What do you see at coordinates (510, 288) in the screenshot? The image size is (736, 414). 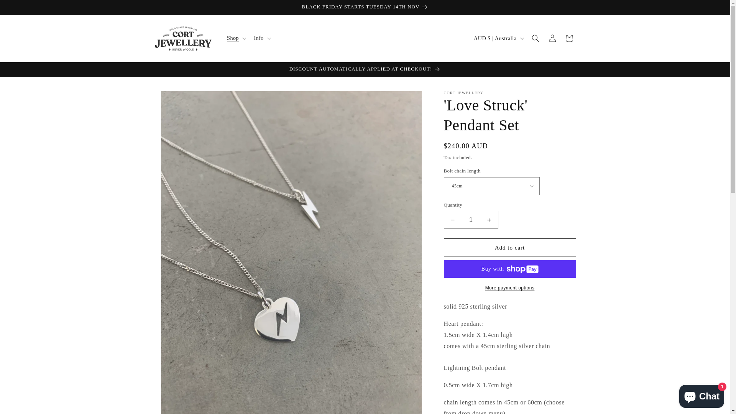 I see `More payment options` at bounding box center [510, 288].